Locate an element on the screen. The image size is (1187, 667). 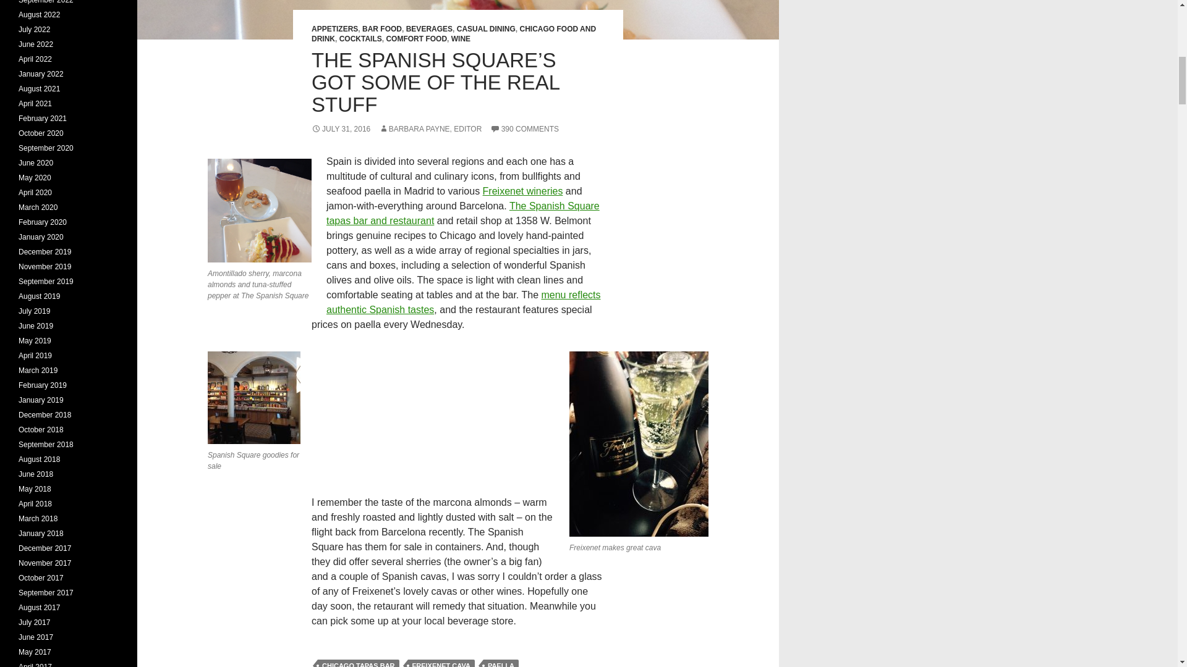
Freixenet wineries is located at coordinates (523, 191).